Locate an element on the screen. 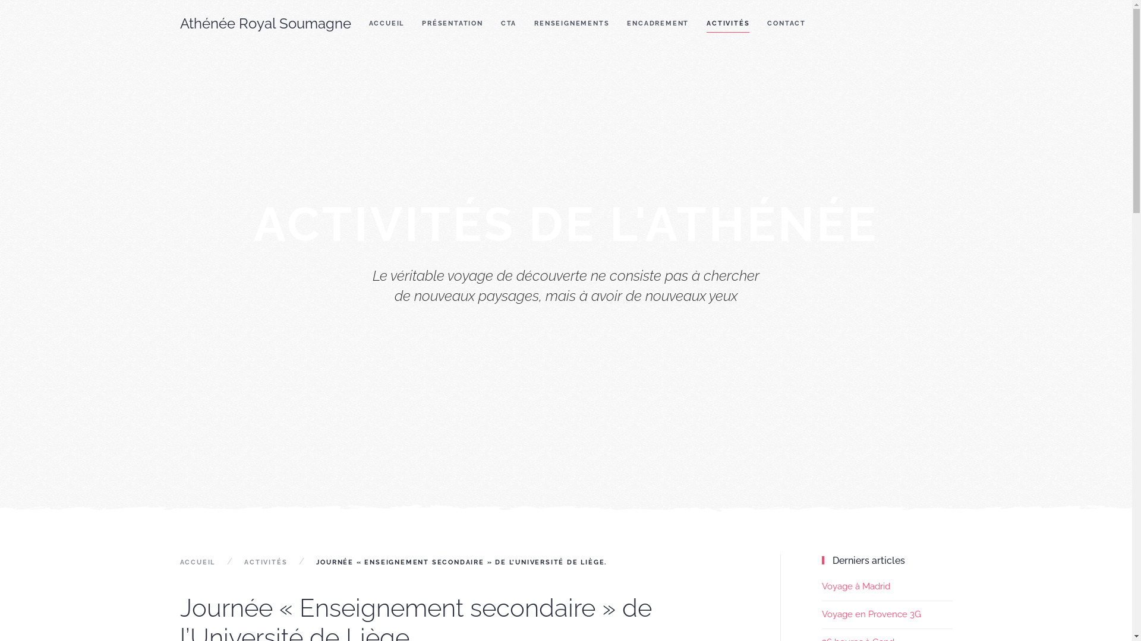  ENCADREMENT is located at coordinates (658, 24).